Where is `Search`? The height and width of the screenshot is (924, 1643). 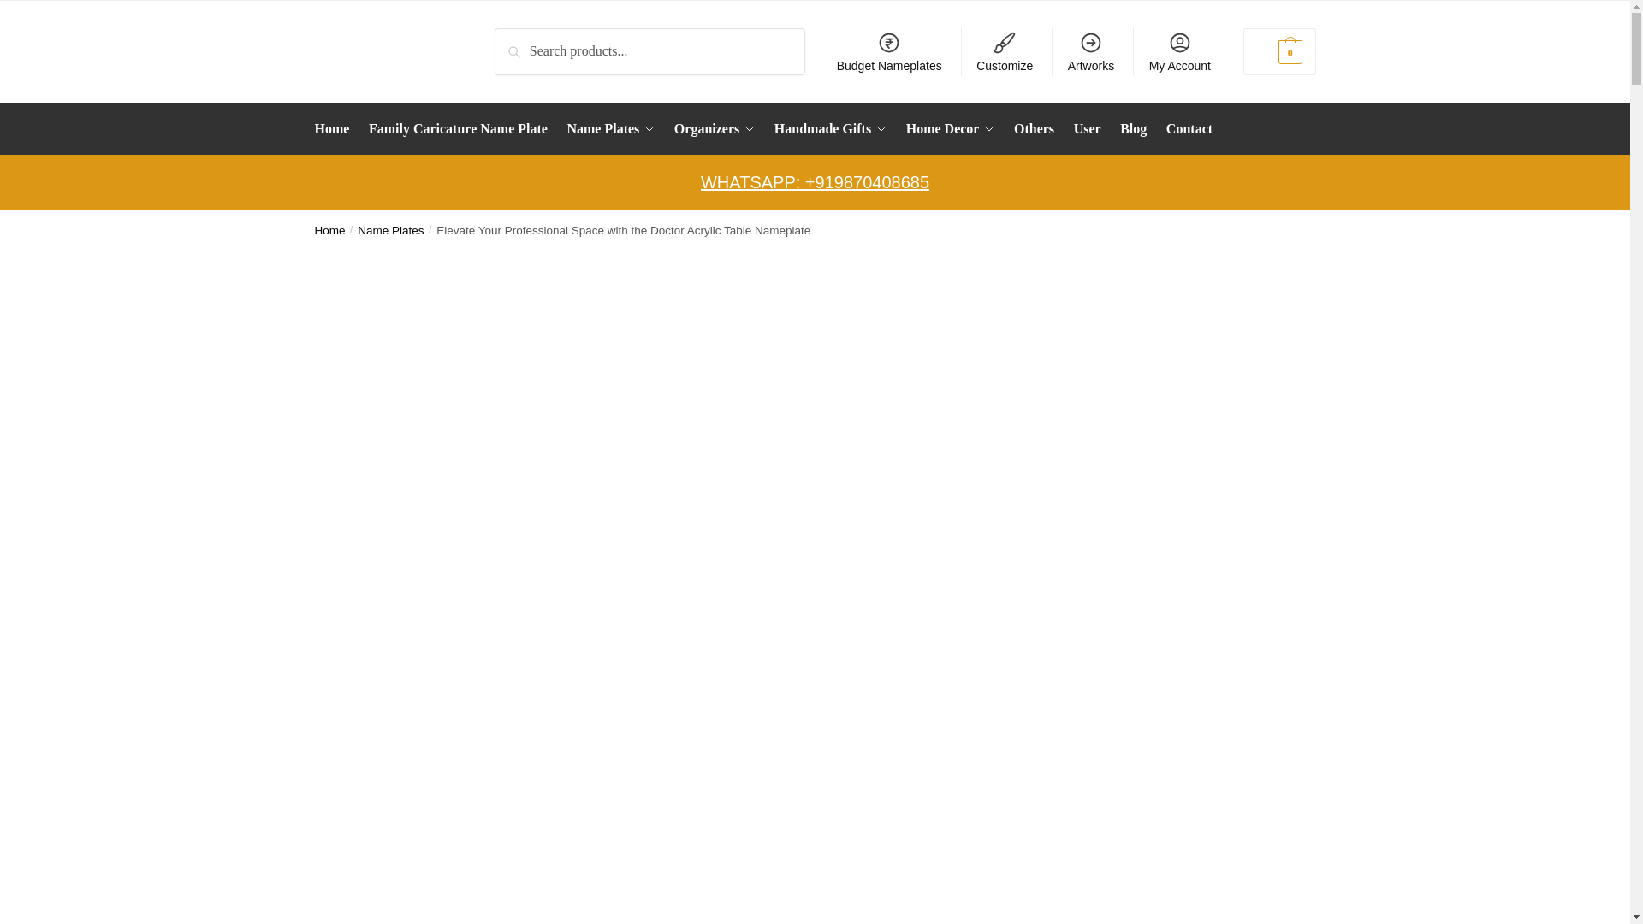
Search is located at coordinates (518, 39).